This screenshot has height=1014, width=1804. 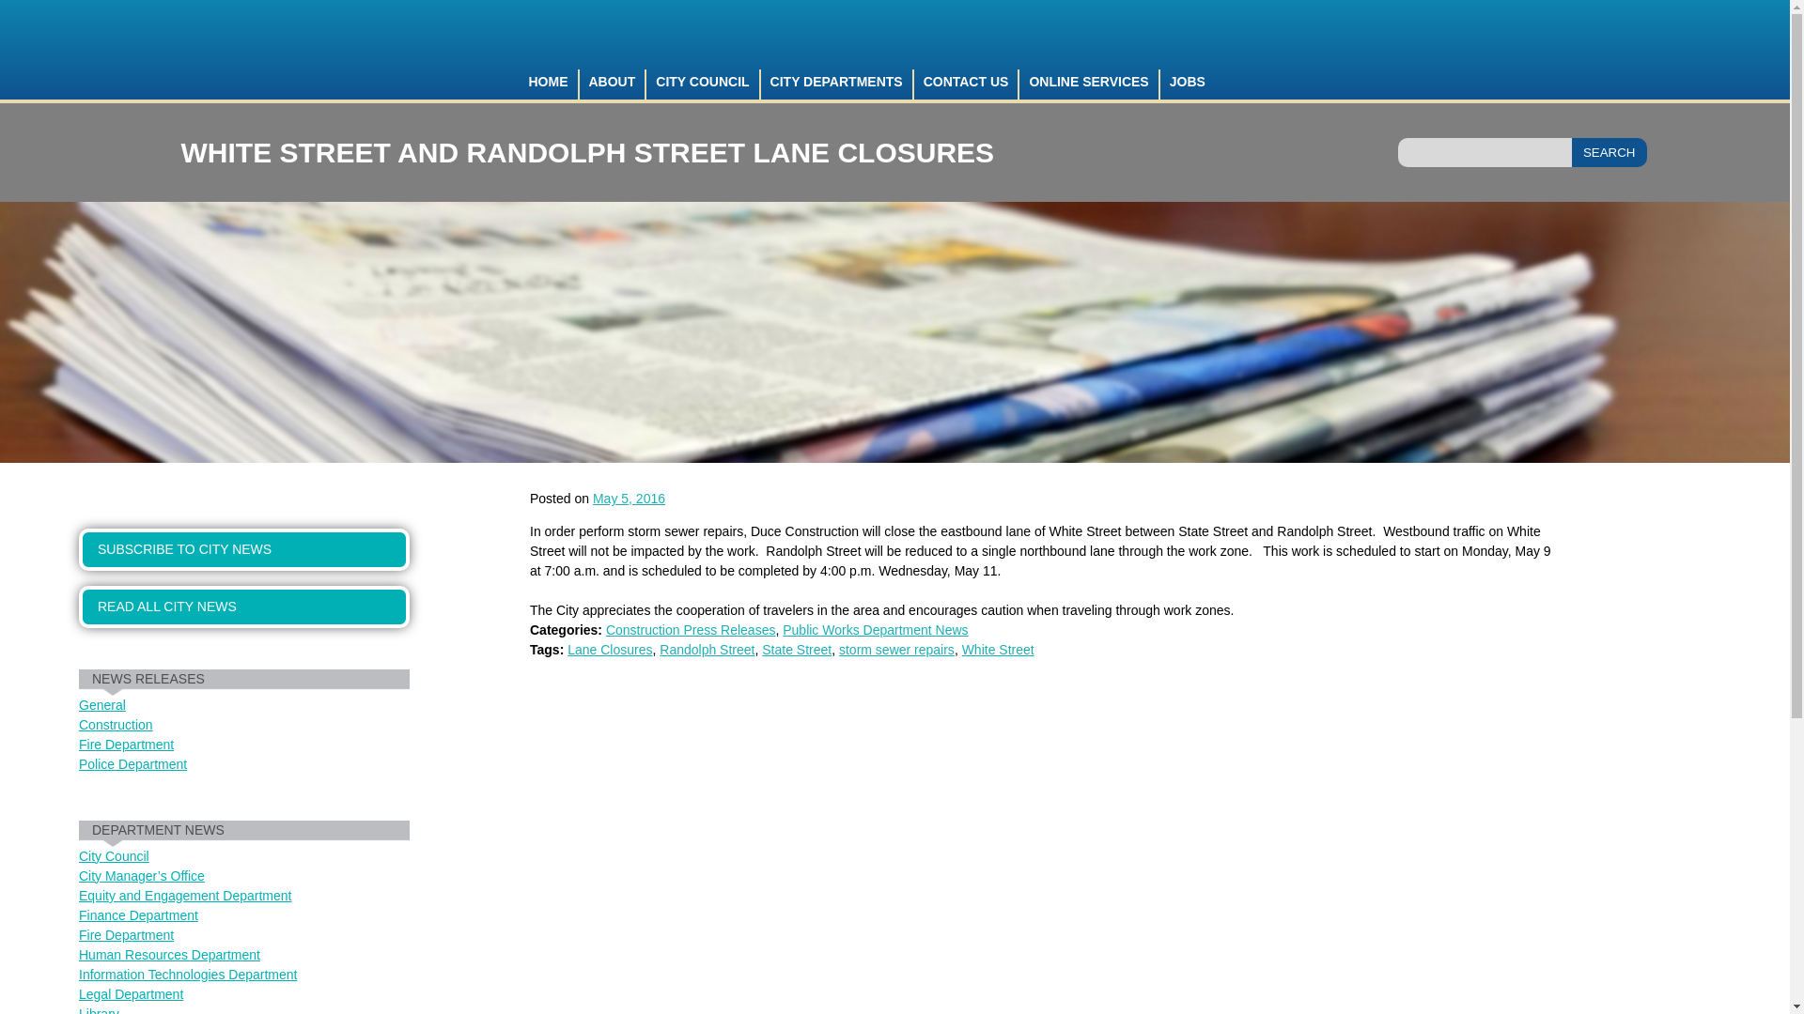 I want to click on CITY COUNCIL, so click(x=703, y=84).